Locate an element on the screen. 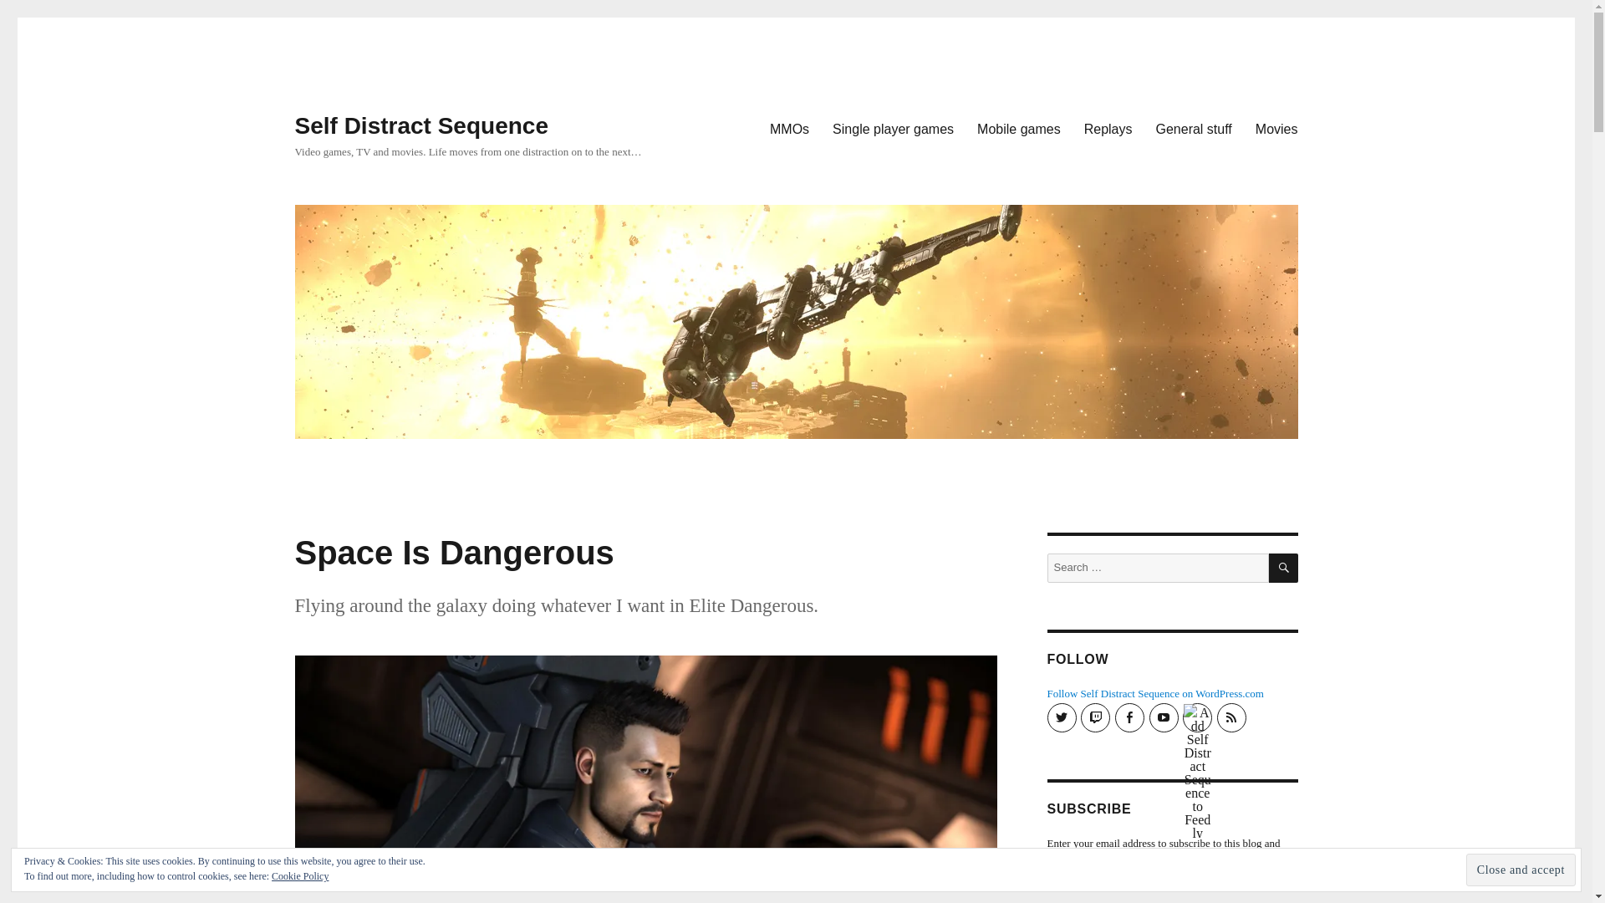  General stuff is located at coordinates (1192, 128).